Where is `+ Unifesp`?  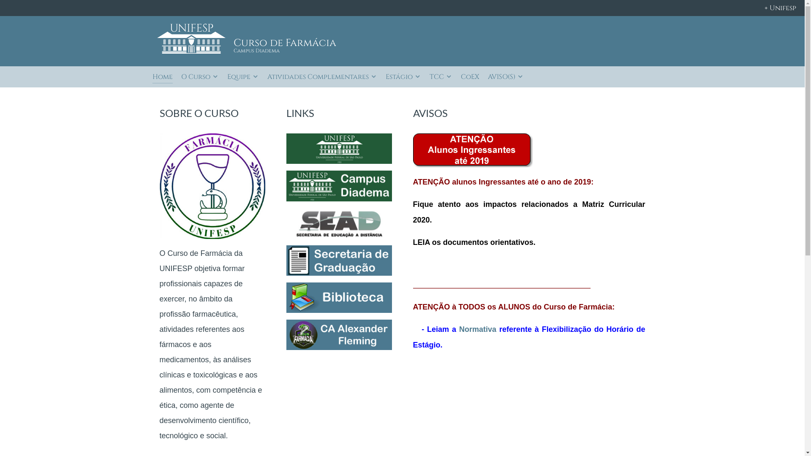 + Unifesp is located at coordinates (402, 8).